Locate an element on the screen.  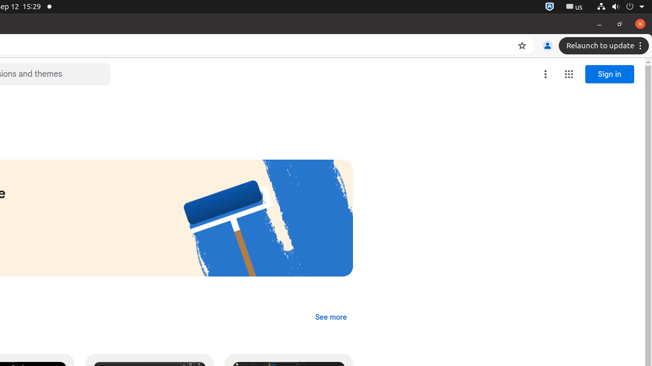
Sign in is located at coordinates (610, 74).